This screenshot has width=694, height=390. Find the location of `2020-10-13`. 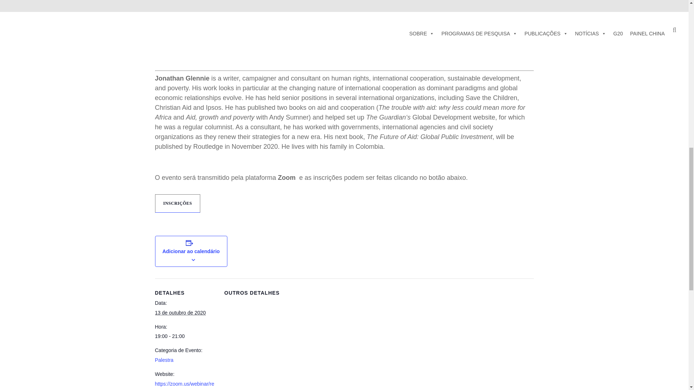

2020-10-13 is located at coordinates (185, 336).